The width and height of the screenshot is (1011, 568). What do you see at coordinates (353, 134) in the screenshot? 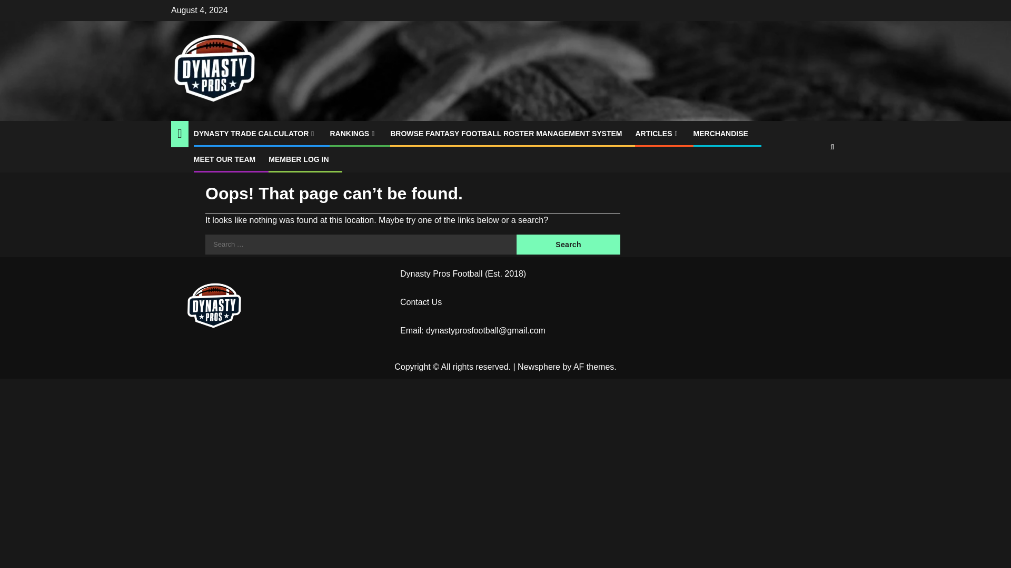
I see `RANKINGS` at bounding box center [353, 134].